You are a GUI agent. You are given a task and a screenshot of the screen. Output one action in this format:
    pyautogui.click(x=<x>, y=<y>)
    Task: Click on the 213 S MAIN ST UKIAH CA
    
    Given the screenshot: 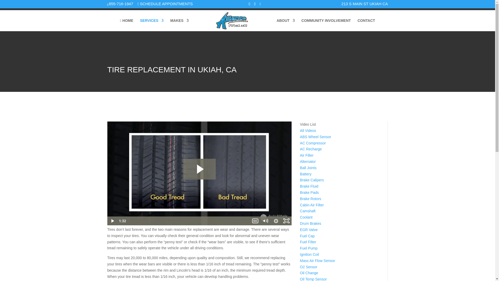 What is the action you would take?
    pyautogui.click(x=365, y=4)
    